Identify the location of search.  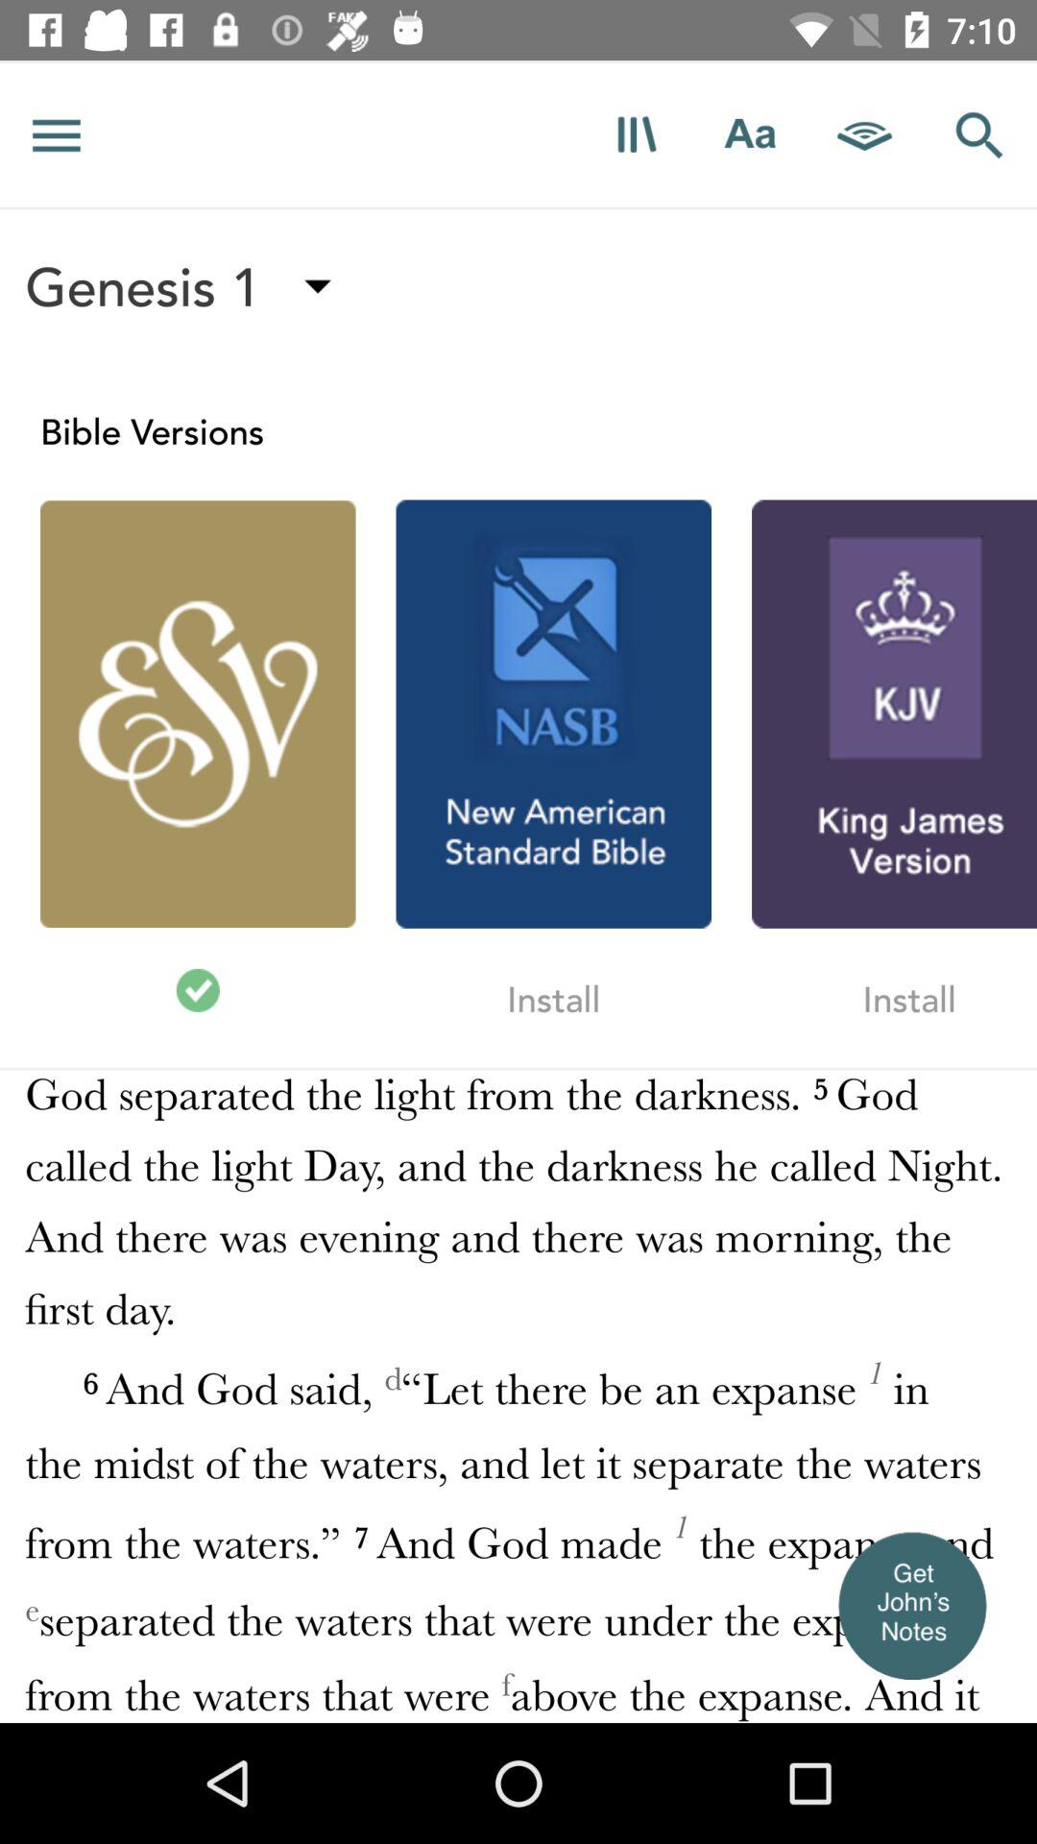
(979, 134).